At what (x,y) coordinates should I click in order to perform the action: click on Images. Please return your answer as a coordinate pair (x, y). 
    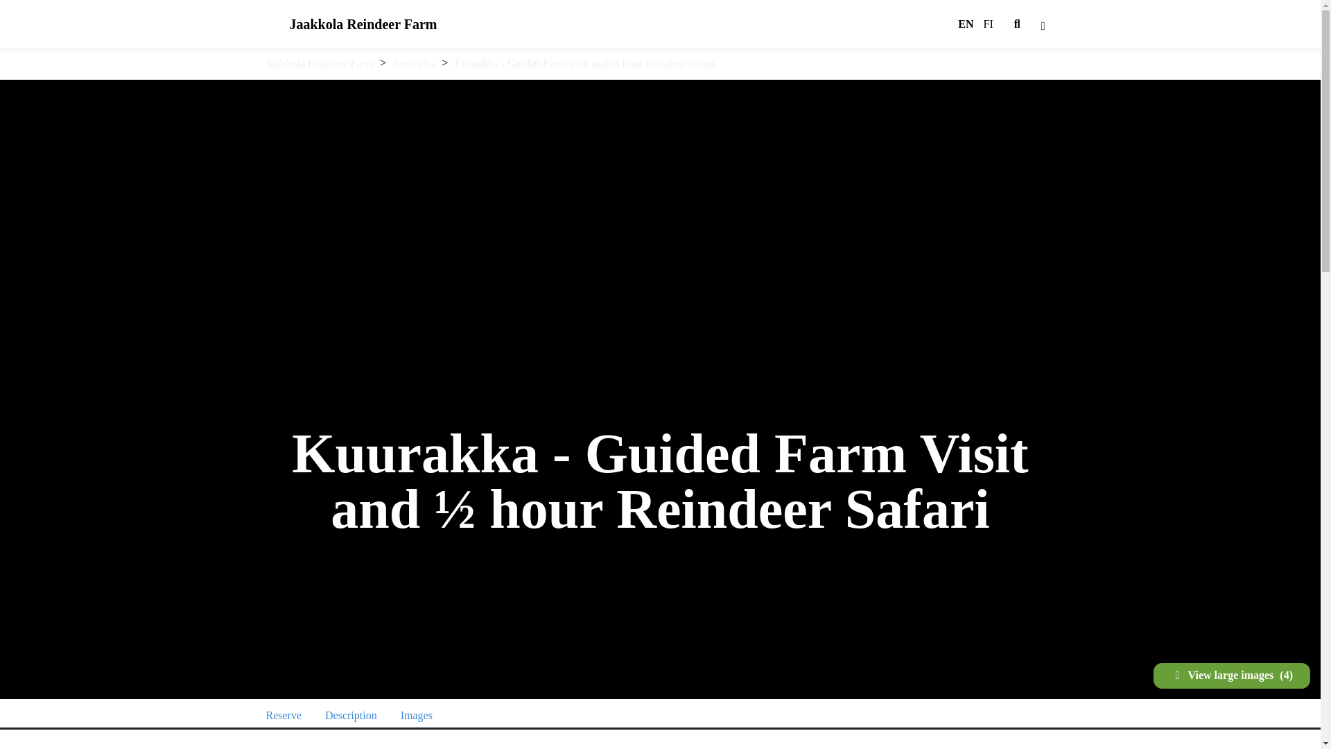
    Looking at the image, I should click on (351, 716).